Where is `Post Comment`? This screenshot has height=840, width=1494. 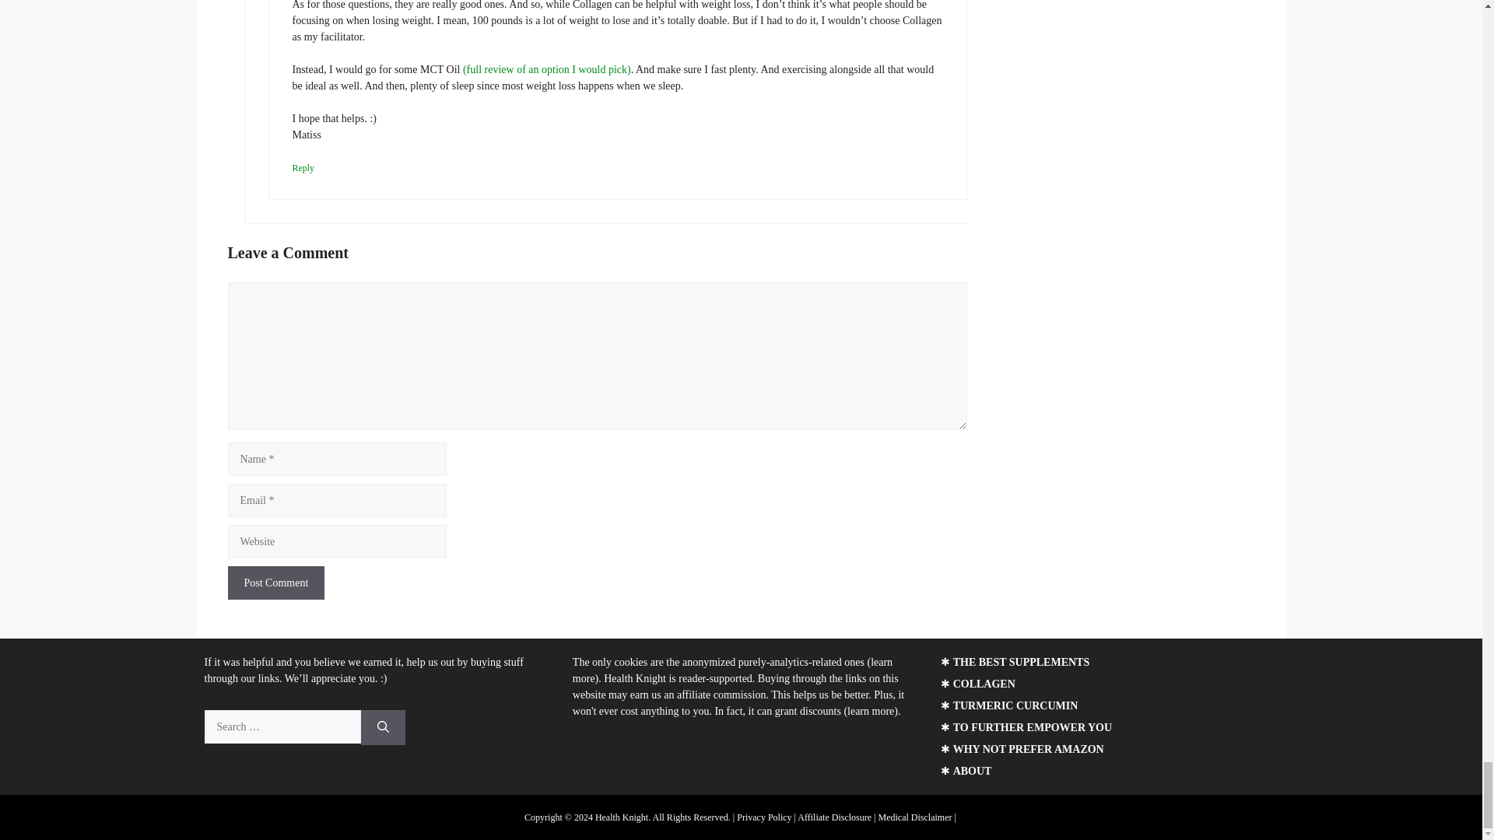
Post Comment is located at coordinates (275, 583).